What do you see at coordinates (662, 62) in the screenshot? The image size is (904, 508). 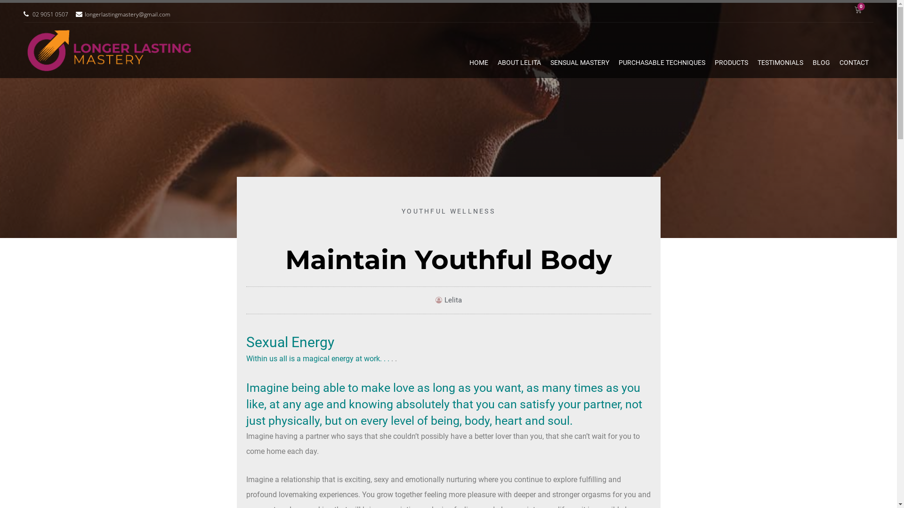 I see `PURCHASABLE TECHNIQUES` at bounding box center [662, 62].